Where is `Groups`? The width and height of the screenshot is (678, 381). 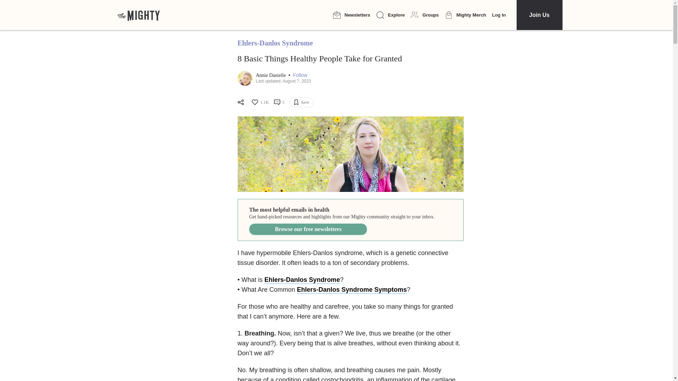 Groups is located at coordinates (424, 15).